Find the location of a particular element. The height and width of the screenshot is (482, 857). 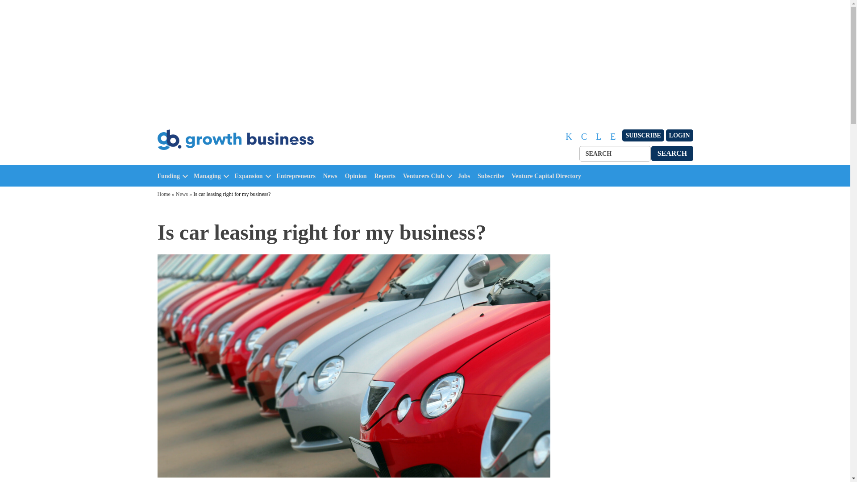

Expansion is located at coordinates (249, 176).